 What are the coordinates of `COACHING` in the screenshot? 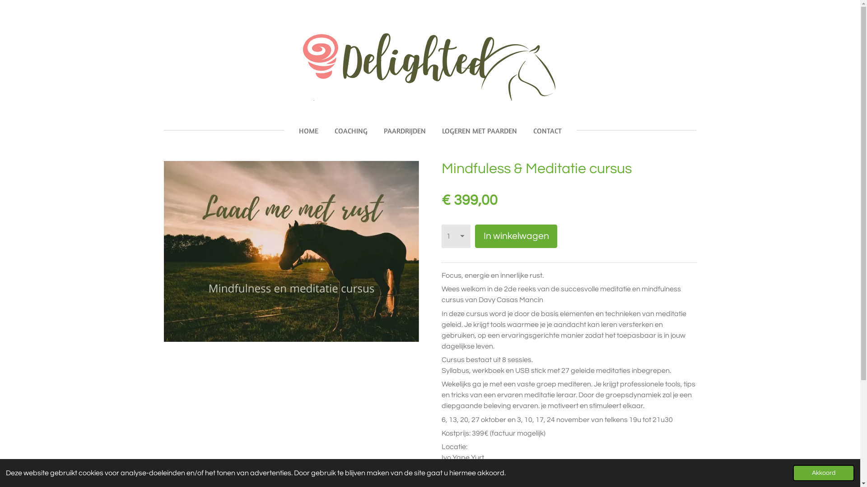 It's located at (351, 131).